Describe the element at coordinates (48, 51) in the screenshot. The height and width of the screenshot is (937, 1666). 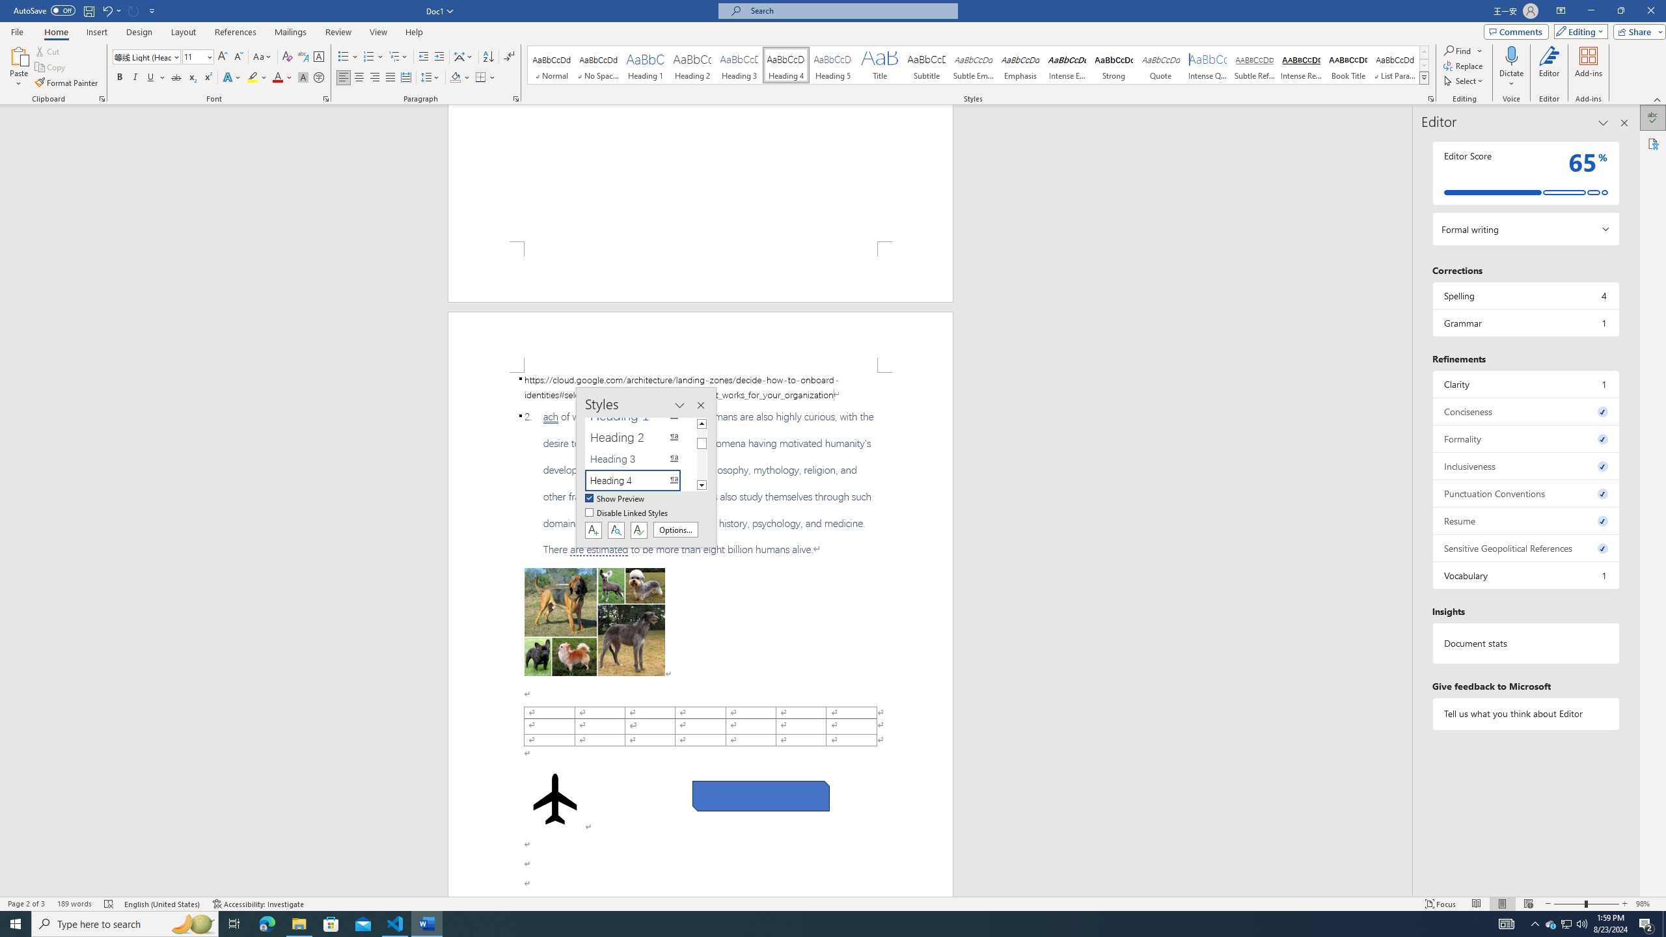
I see `Cut` at that location.